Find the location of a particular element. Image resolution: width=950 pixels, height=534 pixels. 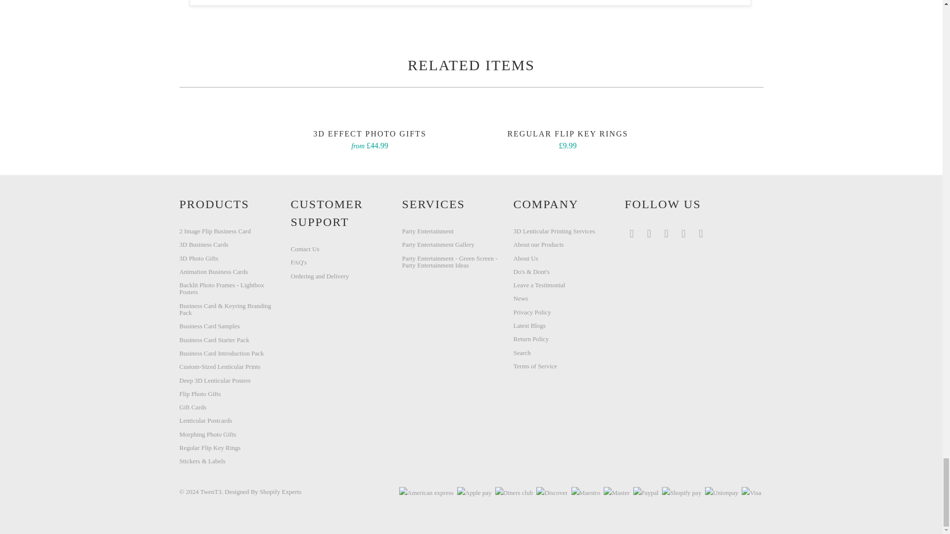

TwenT3 on Facebook is located at coordinates (649, 233).